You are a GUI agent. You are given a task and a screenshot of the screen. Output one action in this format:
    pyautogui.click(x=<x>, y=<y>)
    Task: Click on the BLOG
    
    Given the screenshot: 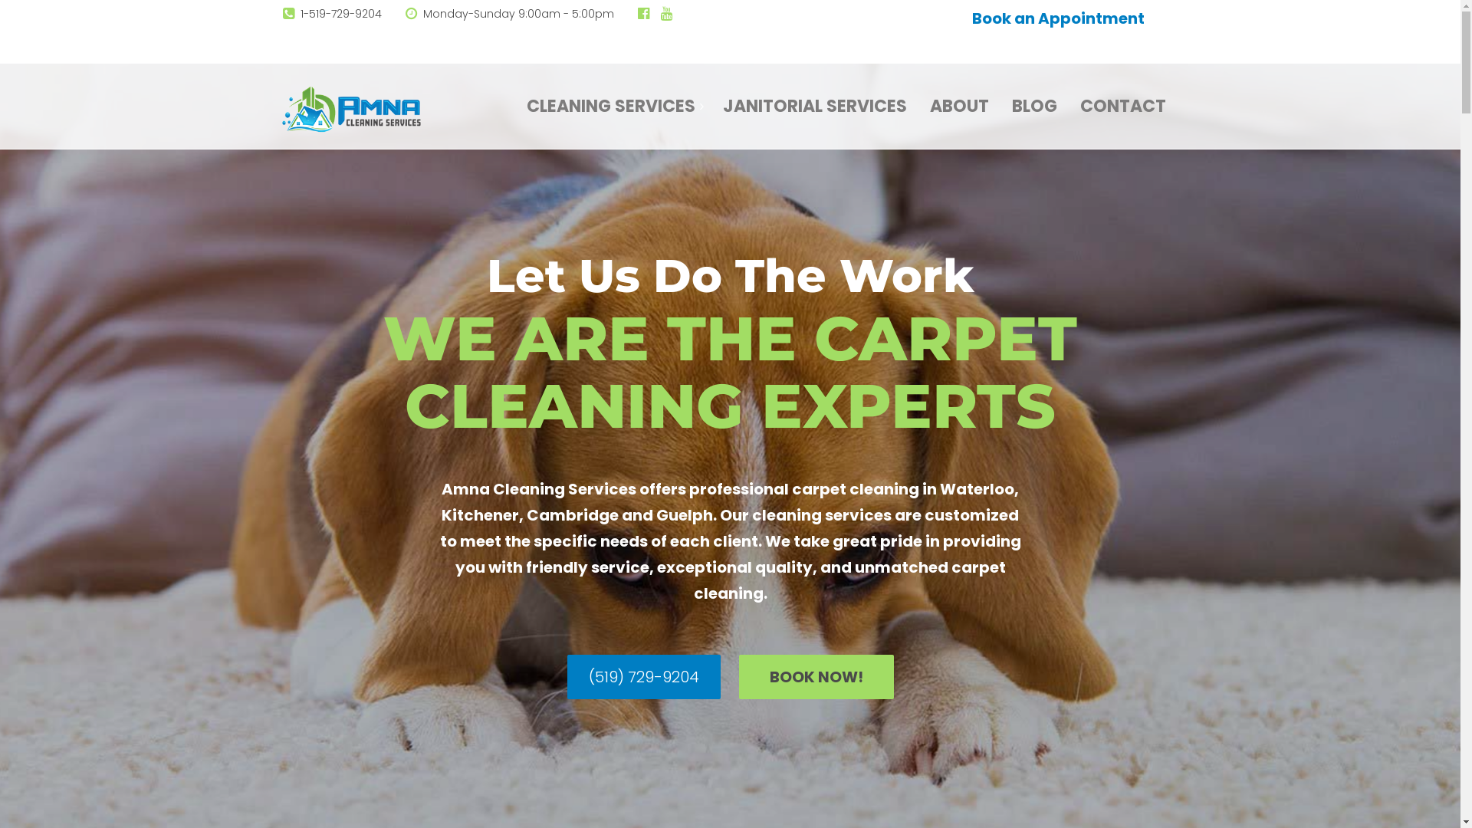 What is the action you would take?
    pyautogui.click(x=1033, y=99)
    